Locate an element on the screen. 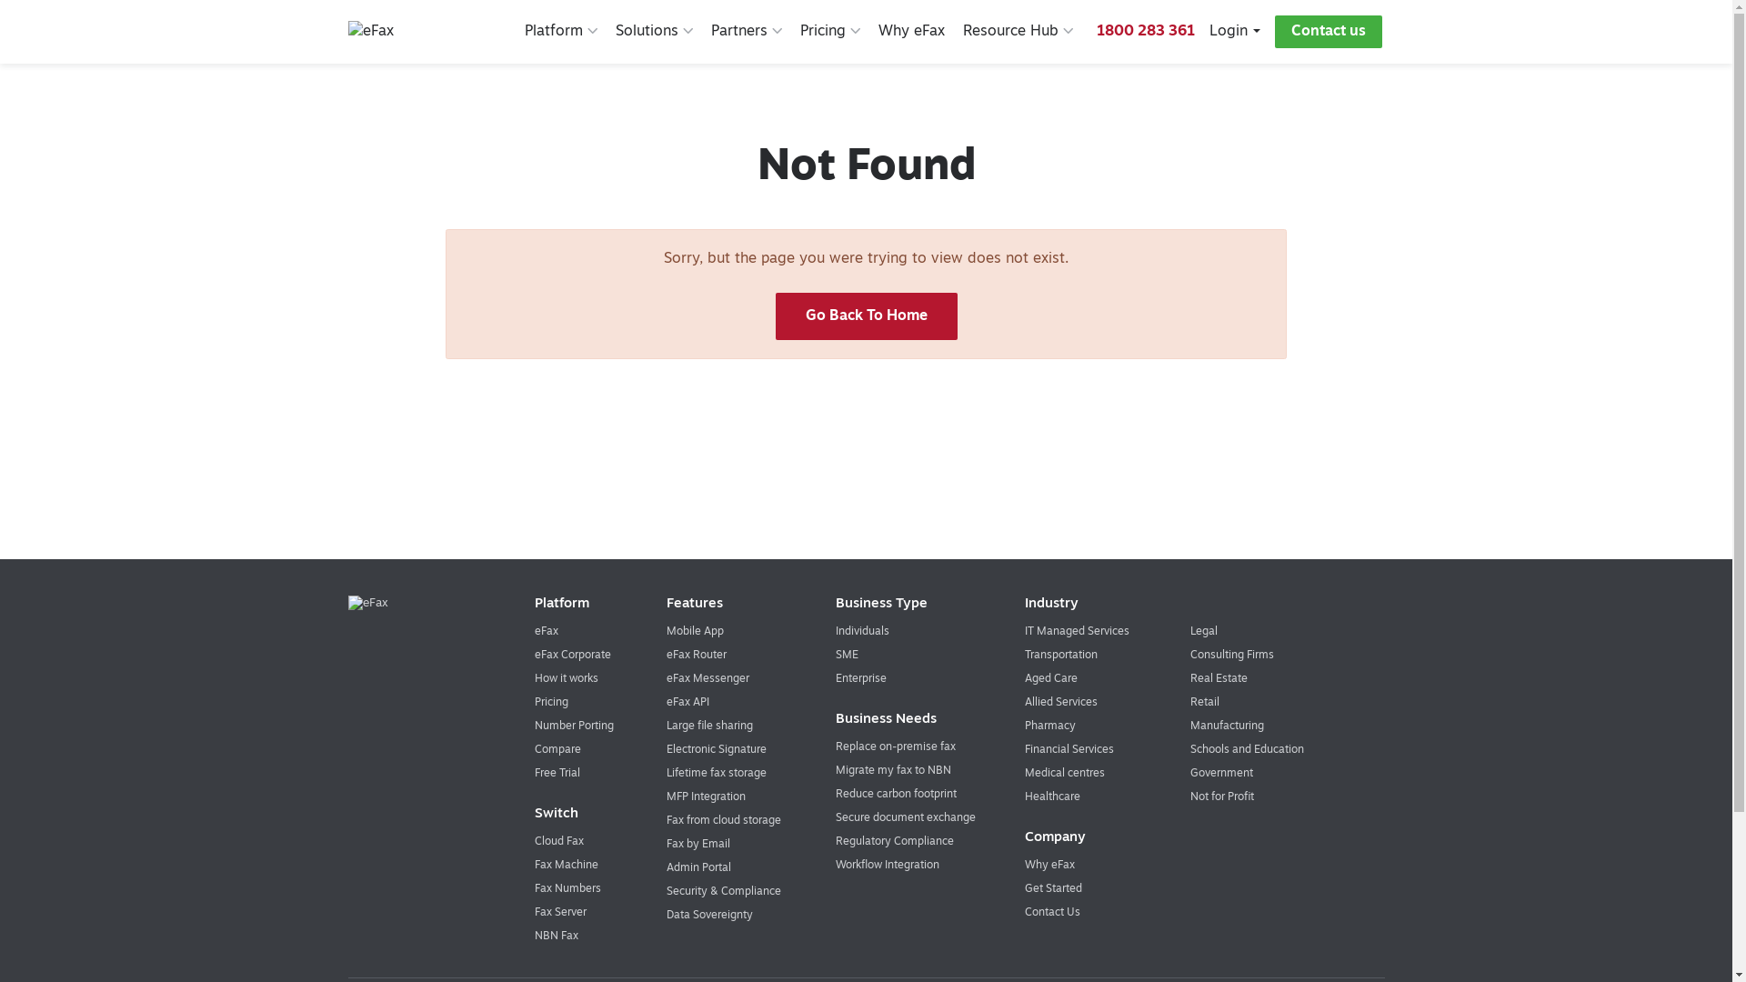  Fax by Email is located at coordinates (698, 845).